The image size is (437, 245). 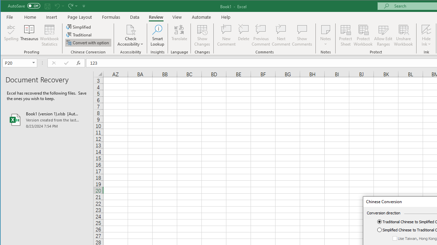 What do you see at coordinates (281, 35) in the screenshot?
I see `Next Comment` at bounding box center [281, 35].